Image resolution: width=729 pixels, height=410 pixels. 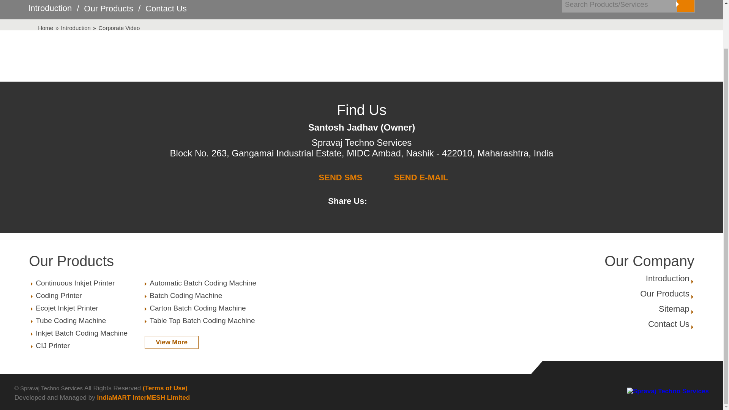 What do you see at coordinates (86, 283) in the screenshot?
I see `Coding Printer` at bounding box center [86, 283].